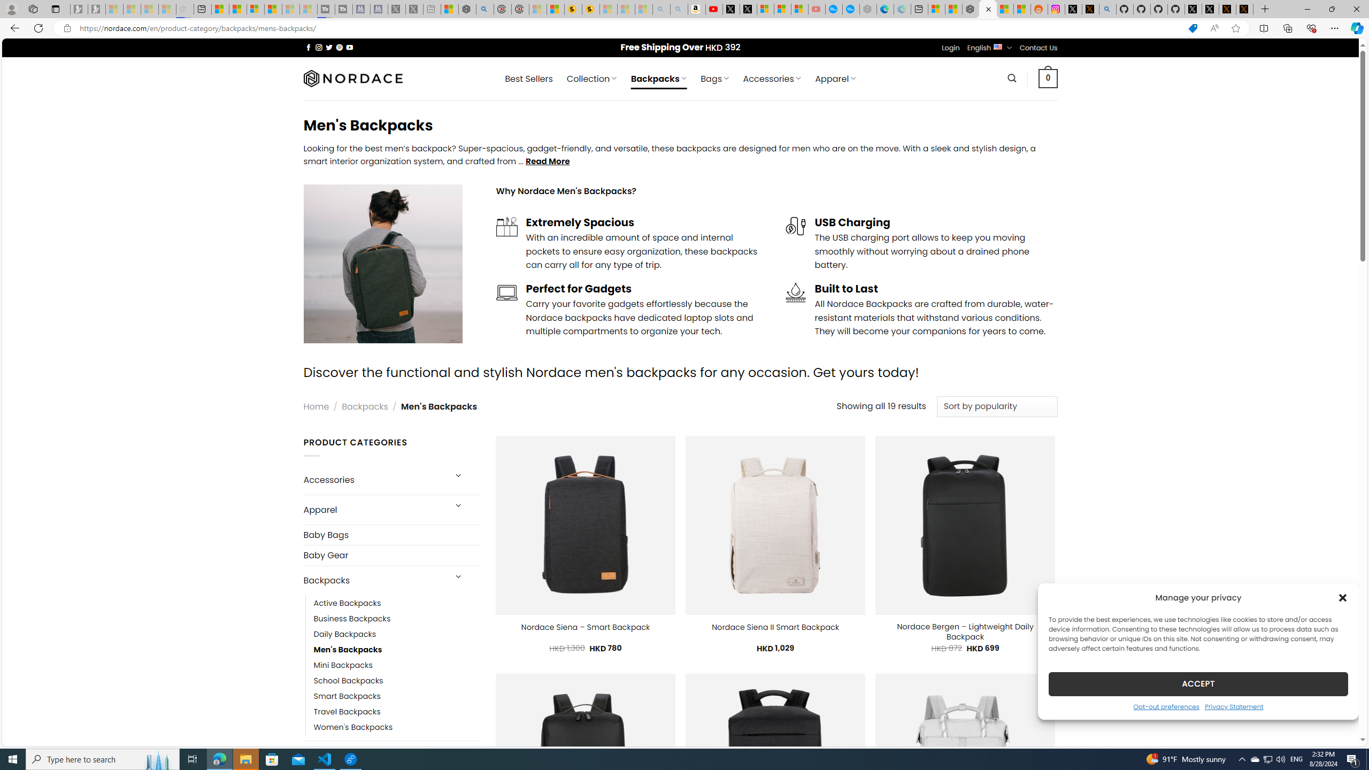  I want to click on Bags, so click(373, 755).